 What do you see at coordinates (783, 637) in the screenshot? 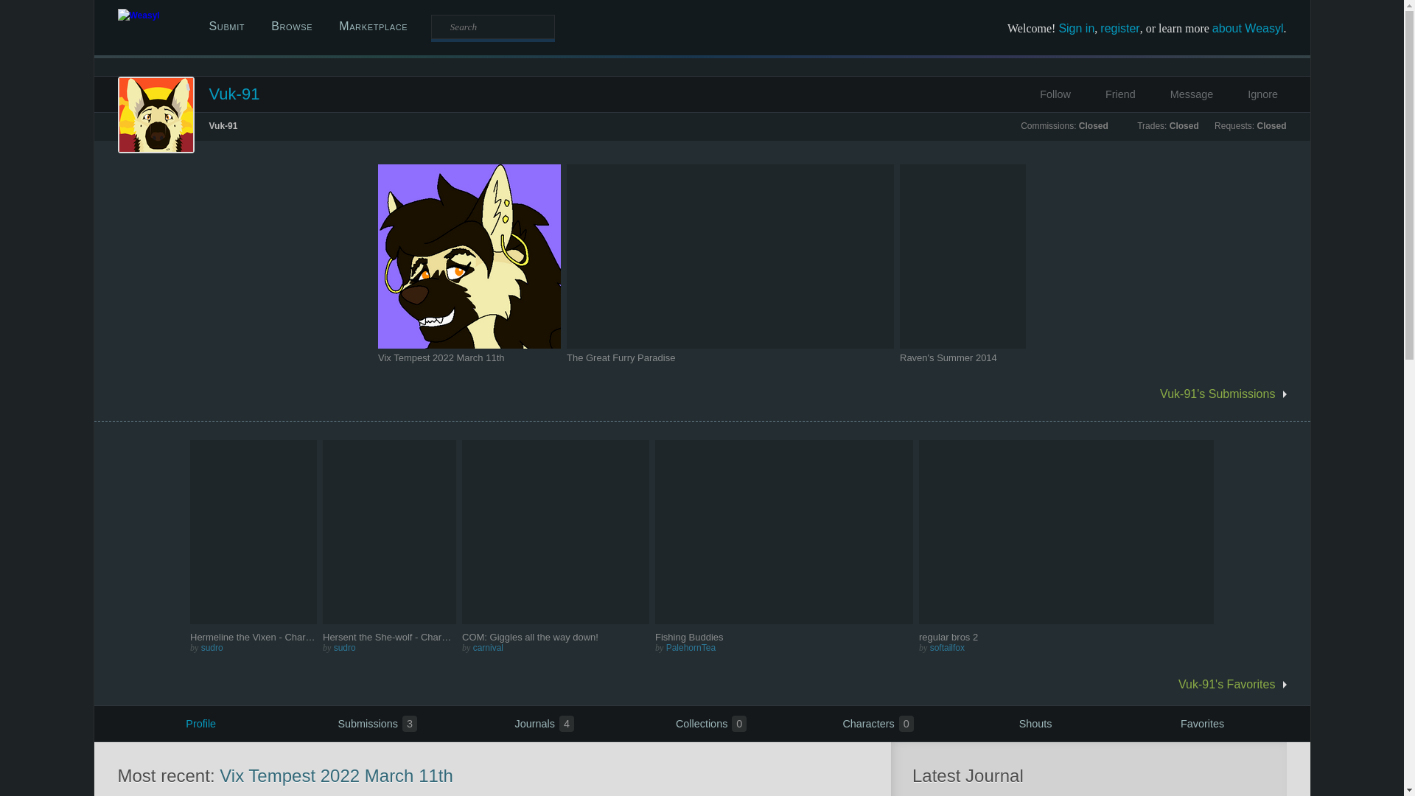
I see ` Fishing Buddies` at bounding box center [783, 637].